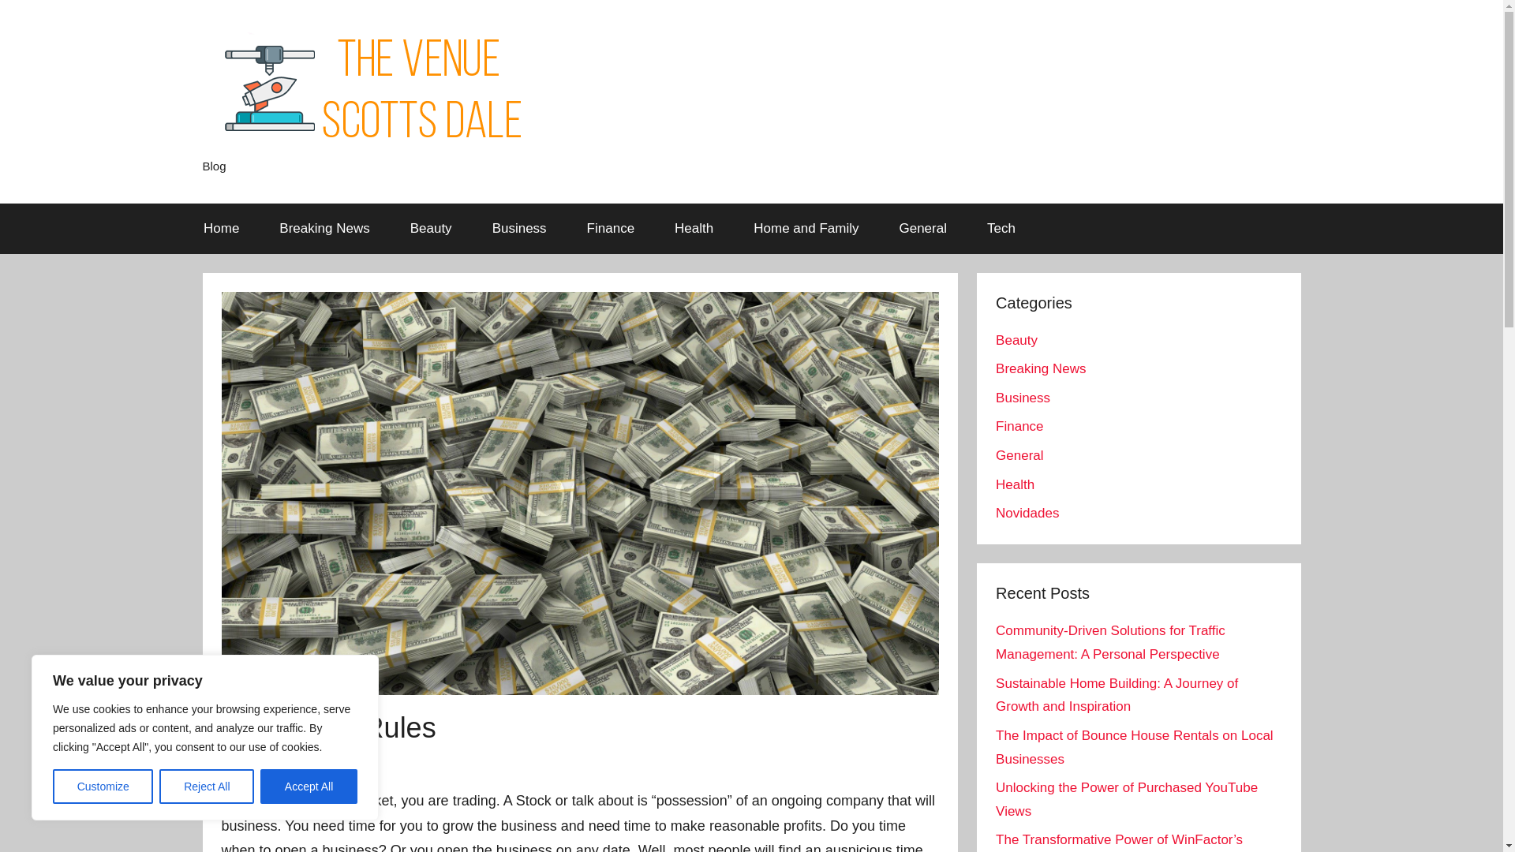 This screenshot has height=852, width=1515. What do you see at coordinates (611, 229) in the screenshot?
I see `Finance` at bounding box center [611, 229].